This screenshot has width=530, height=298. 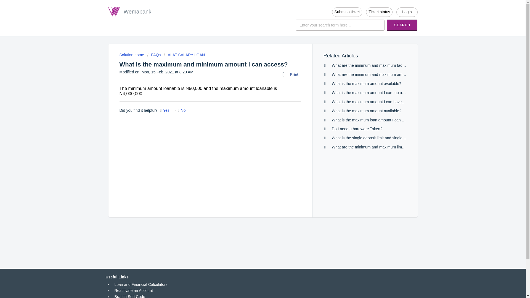 I want to click on Submit a ticket, so click(x=347, y=12).